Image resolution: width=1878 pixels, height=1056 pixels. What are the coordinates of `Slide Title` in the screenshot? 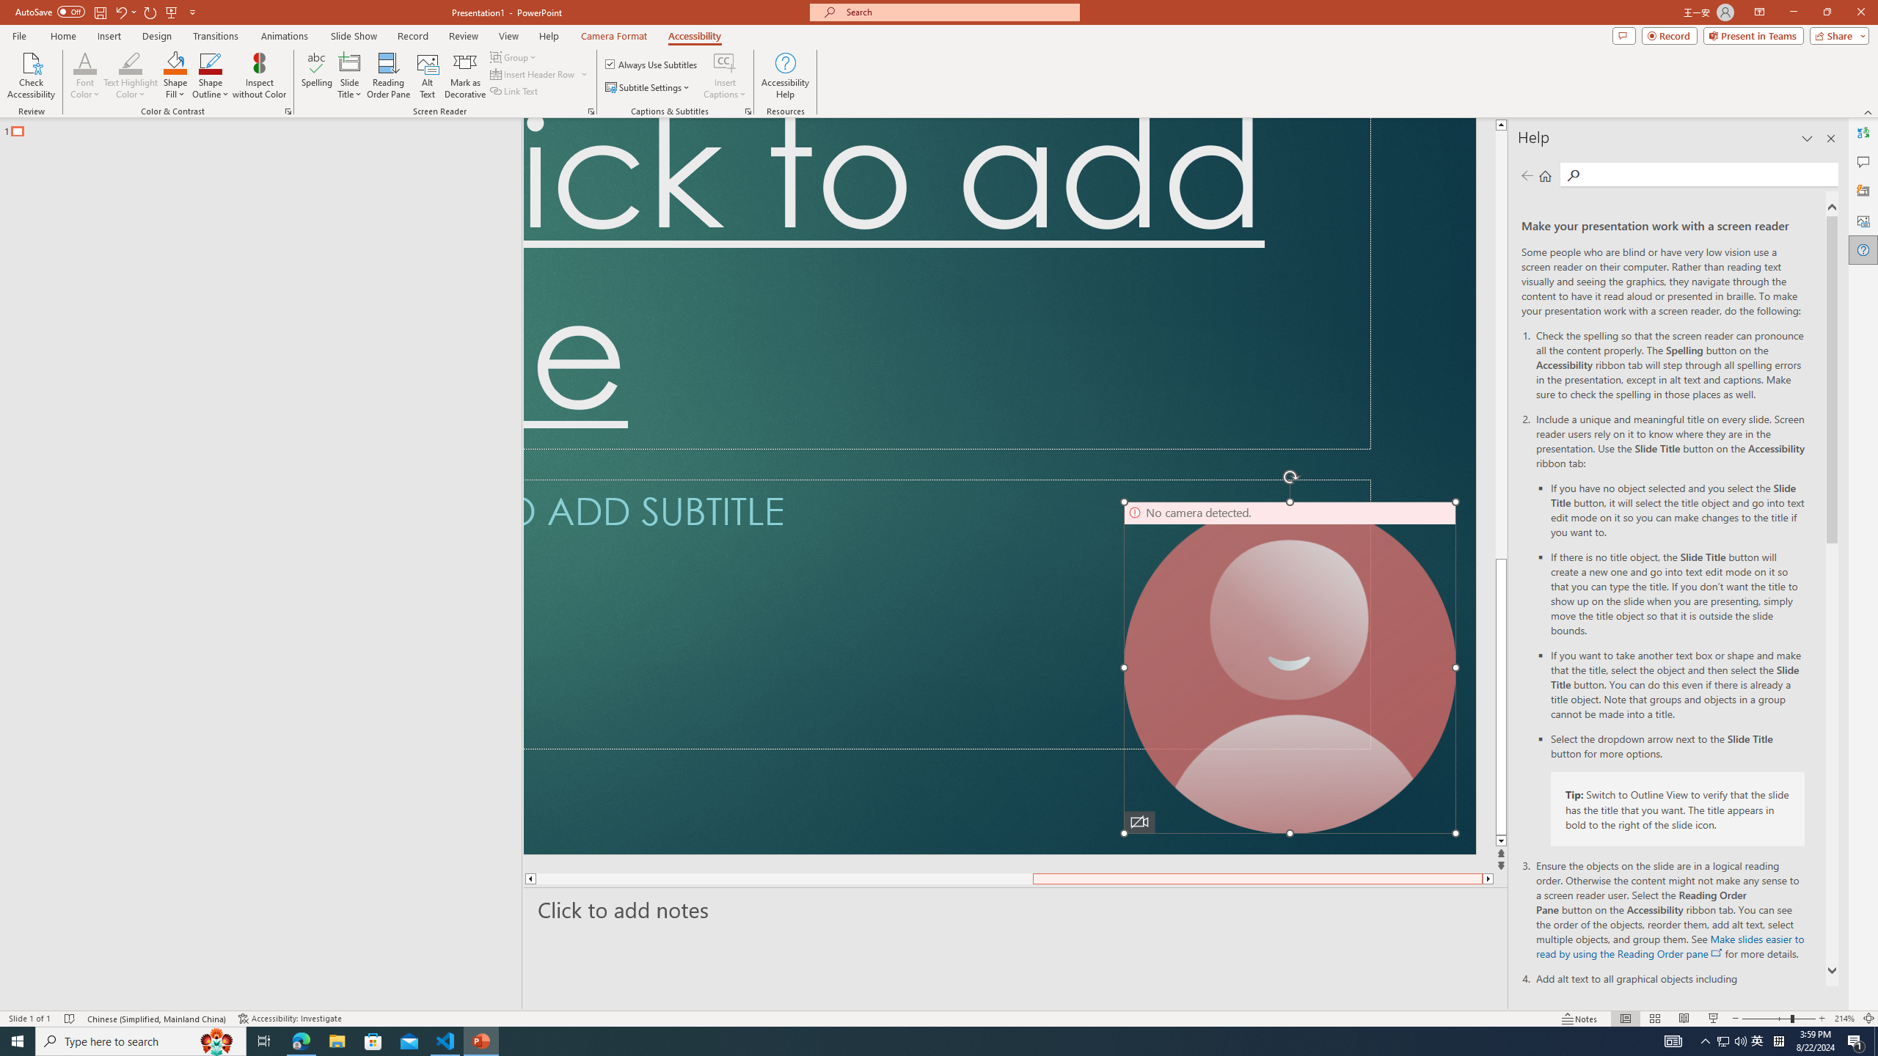 It's located at (350, 76).